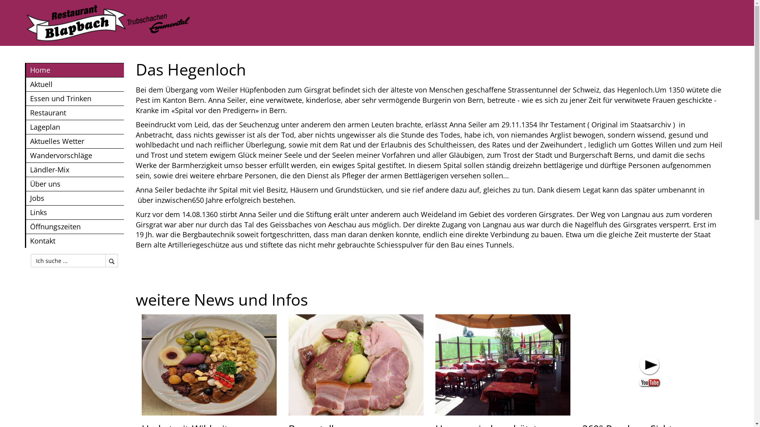 The height and width of the screenshot is (427, 760). Describe the element at coordinates (74, 198) in the screenshot. I see `Jobs` at that location.